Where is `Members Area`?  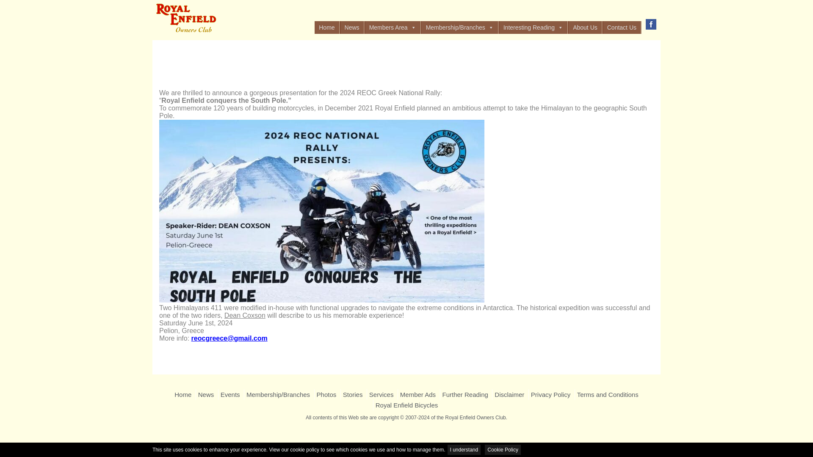 Members Area is located at coordinates (393, 27).